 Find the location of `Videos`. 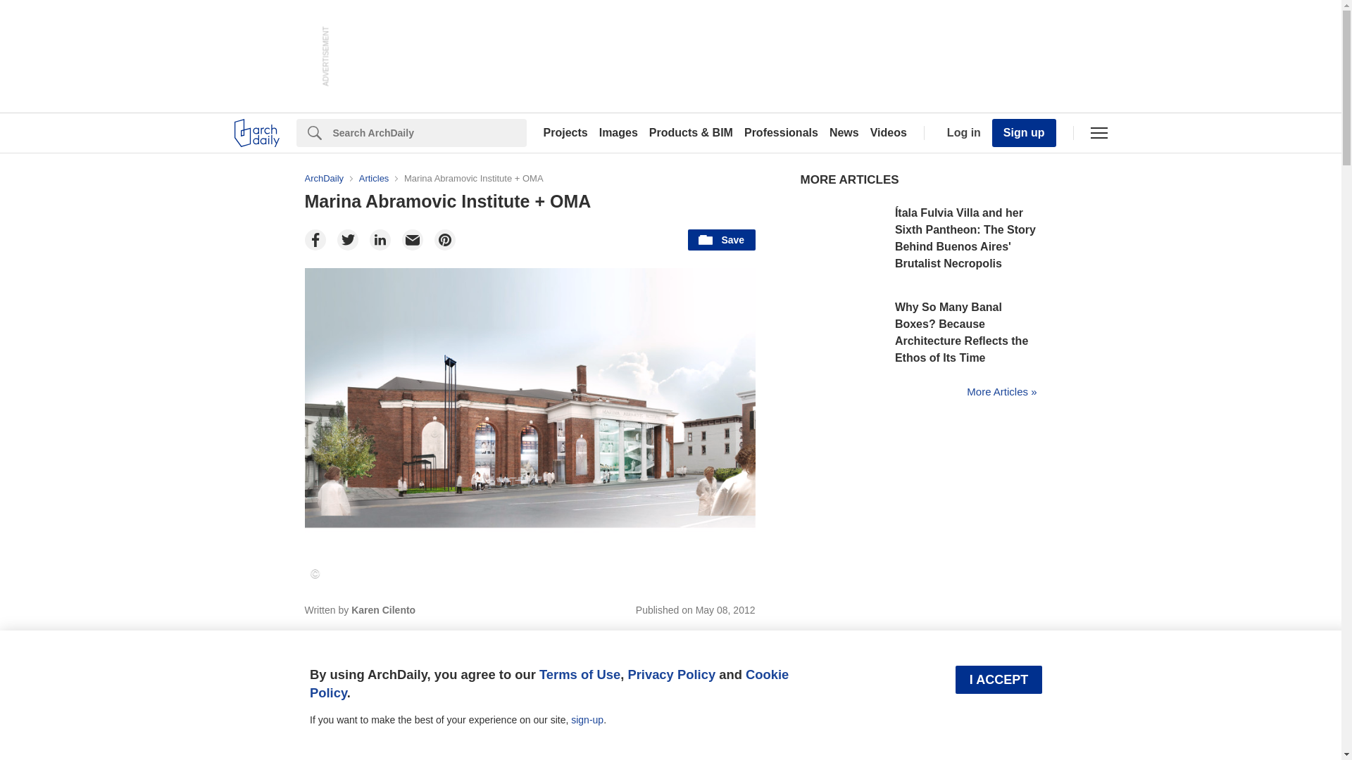

Videos is located at coordinates (889, 132).